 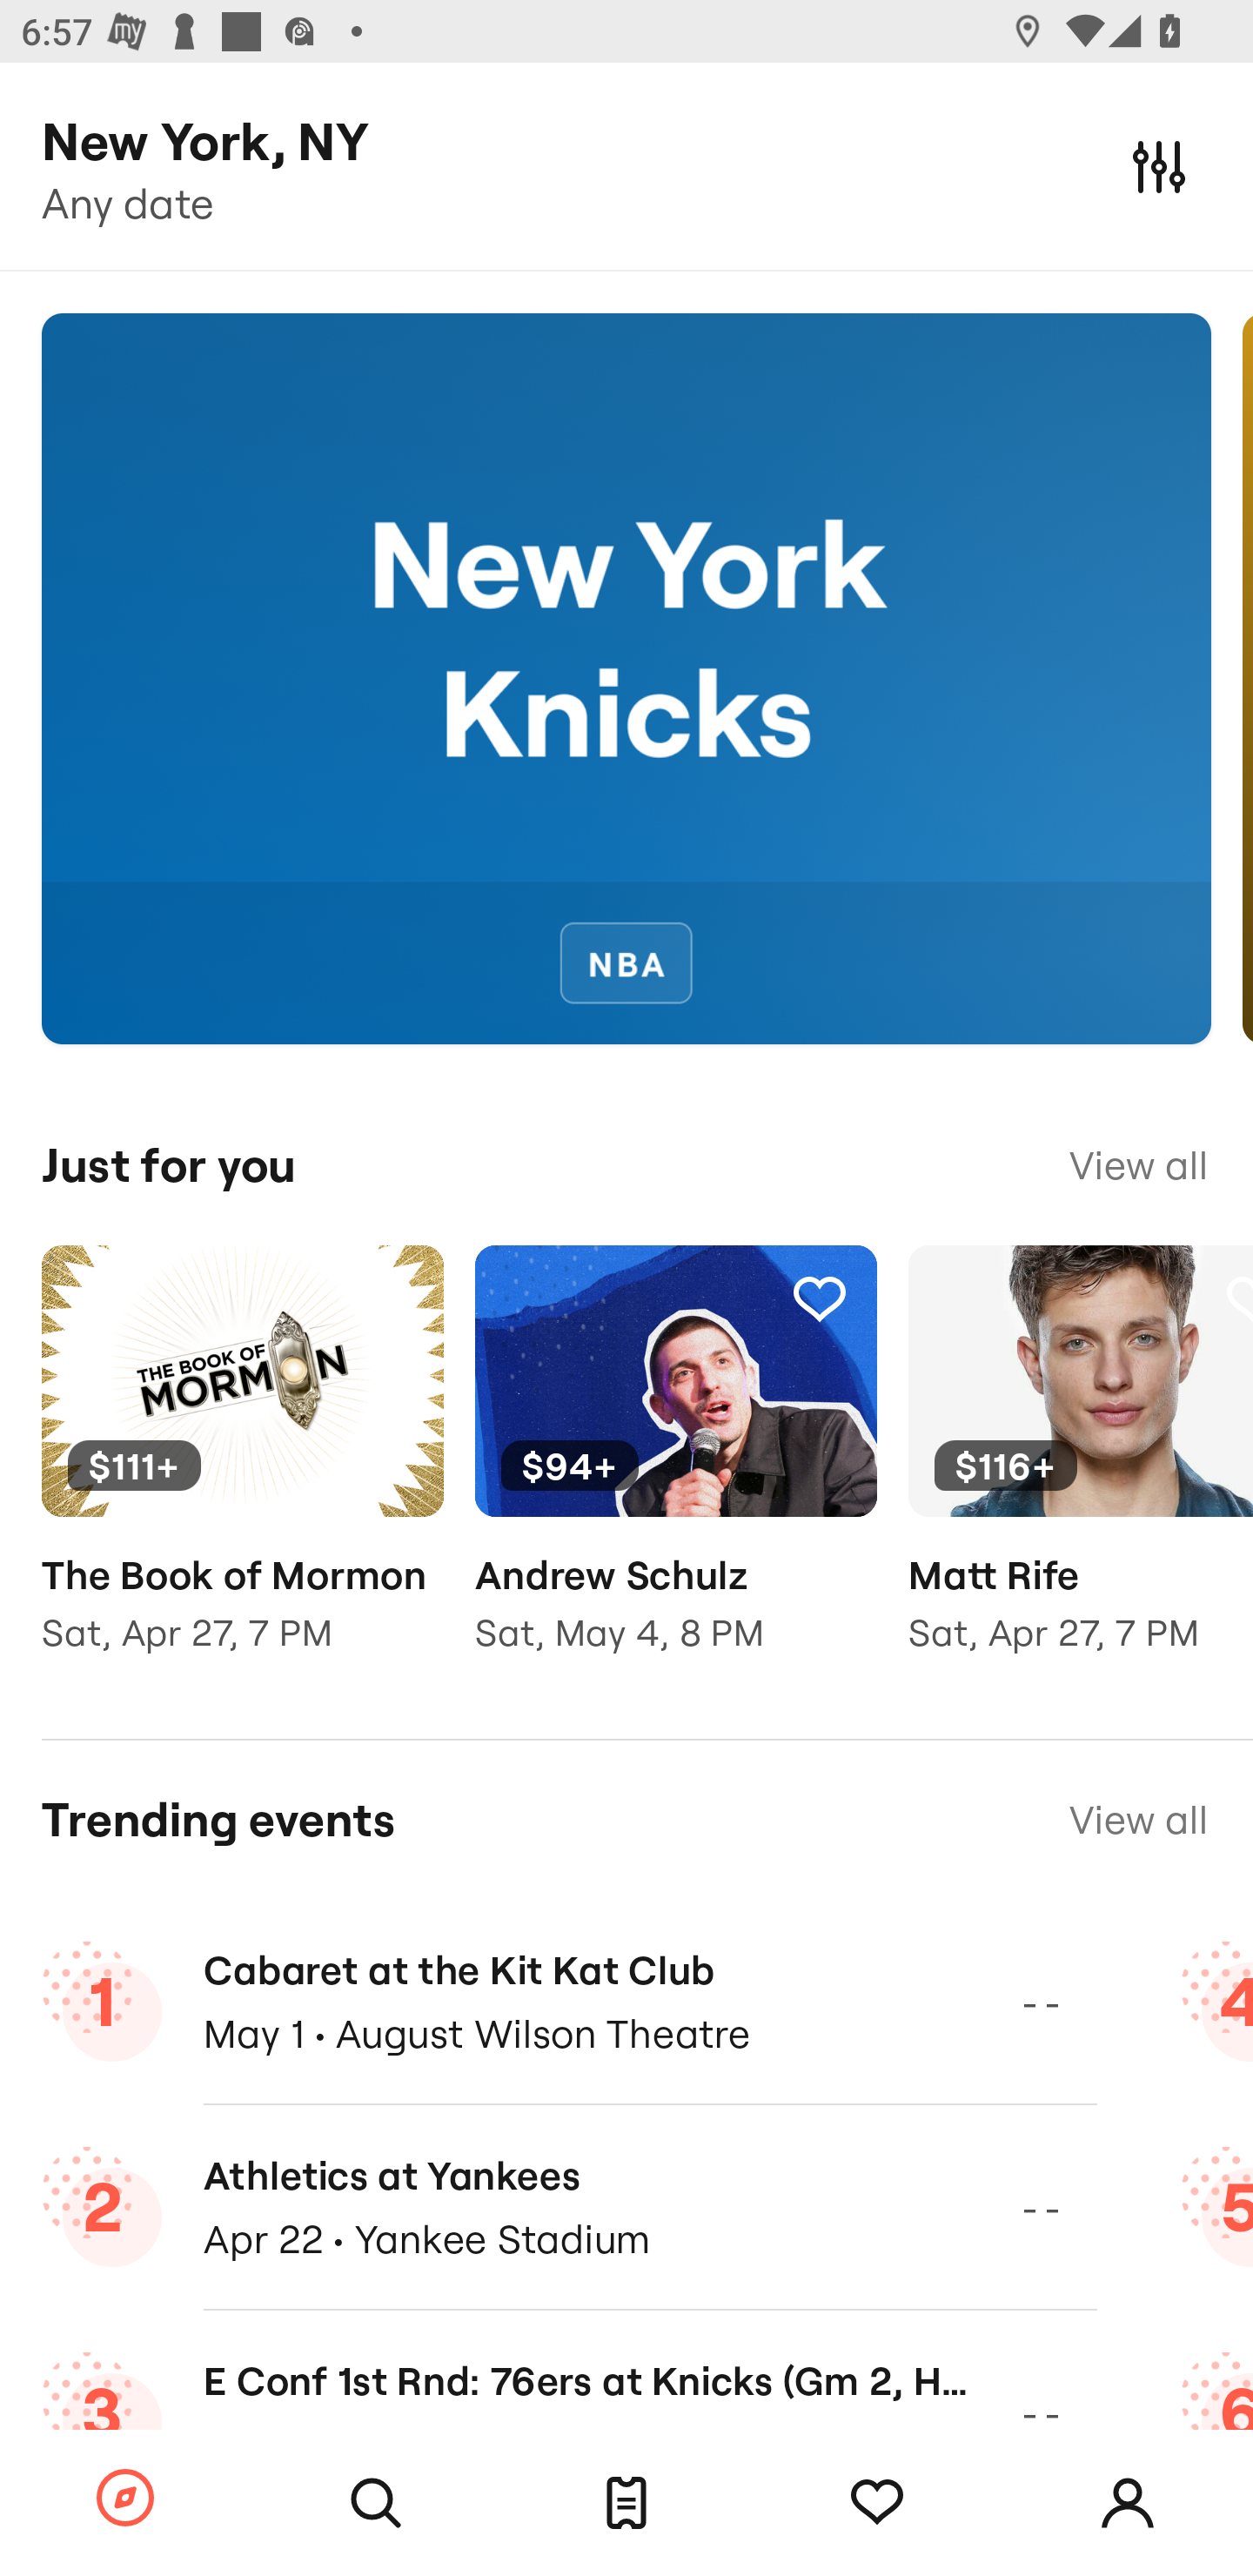 I want to click on Tracking, so click(x=819, y=1298).